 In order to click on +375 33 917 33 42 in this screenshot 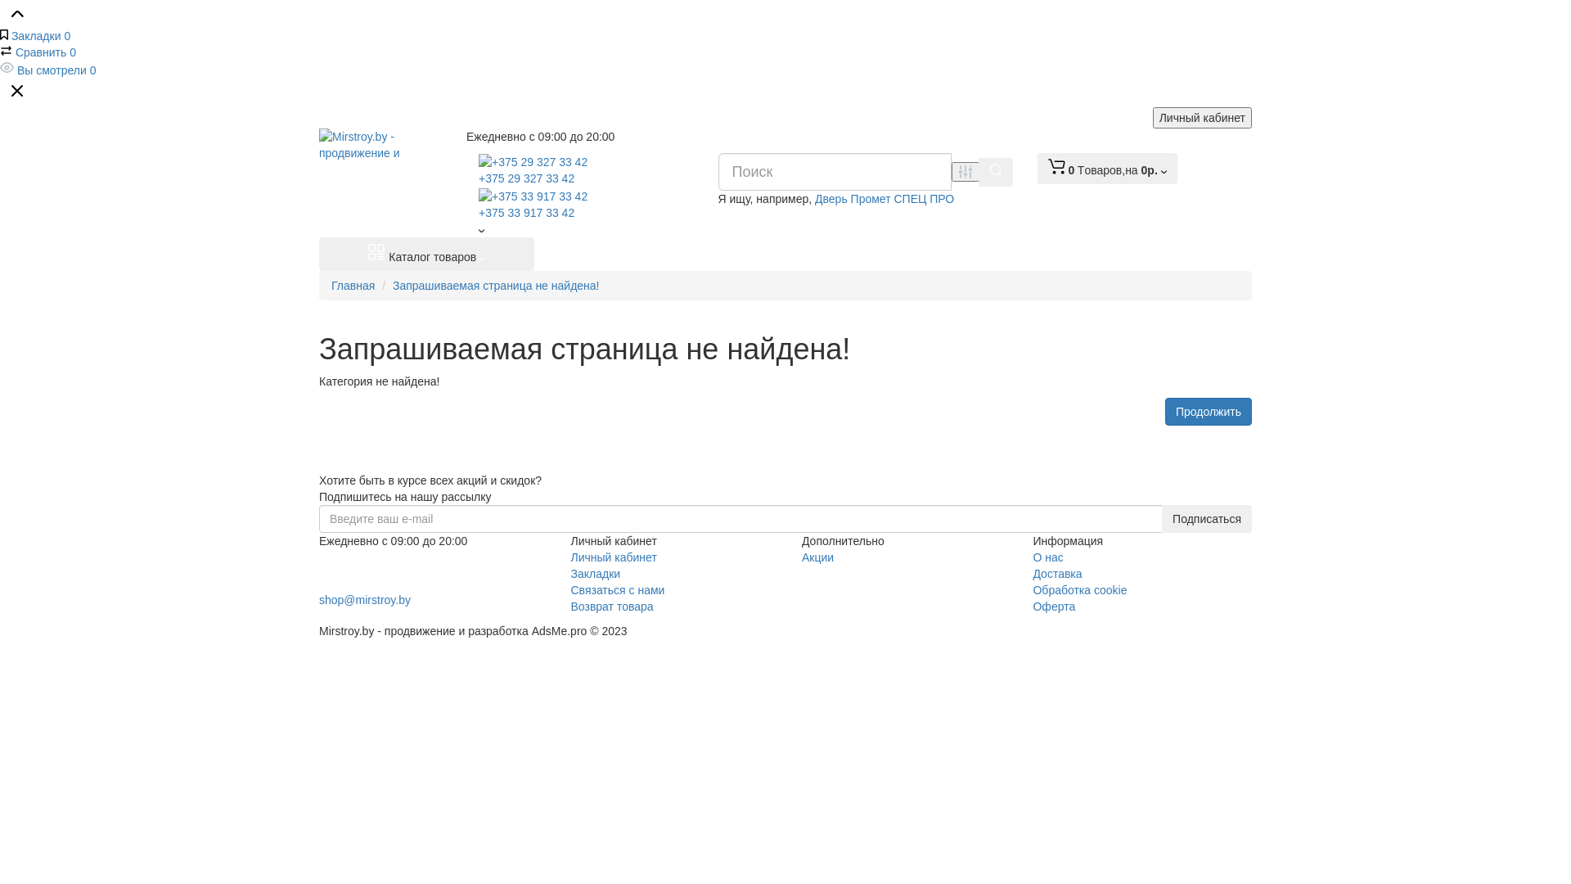, I will do `click(381, 581)`.